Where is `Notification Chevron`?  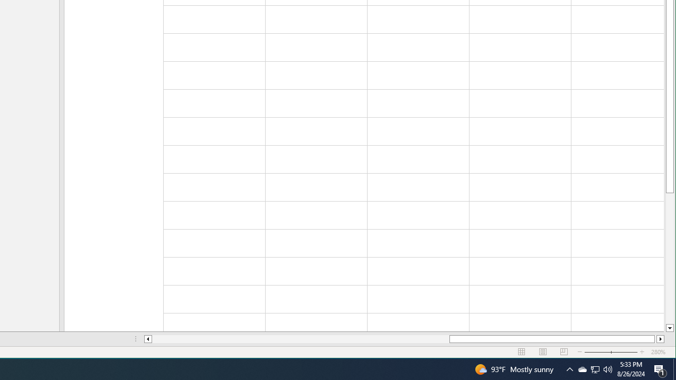
Notification Chevron is located at coordinates (569, 369).